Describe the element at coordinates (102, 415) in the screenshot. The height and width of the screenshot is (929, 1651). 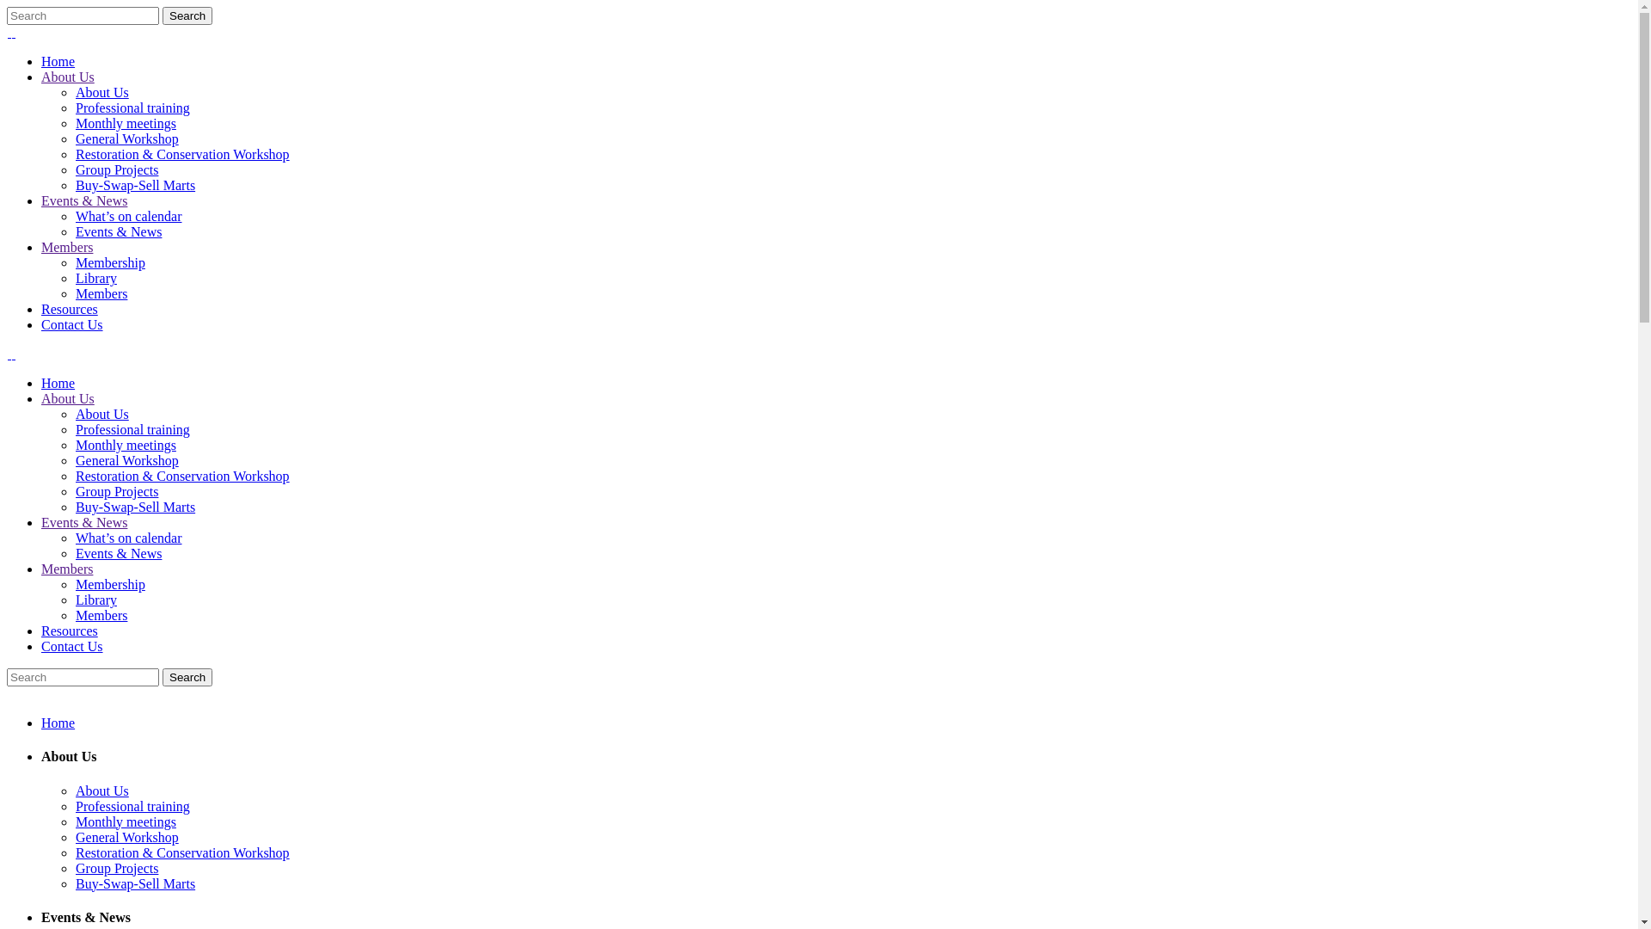
I see `About Us` at that location.